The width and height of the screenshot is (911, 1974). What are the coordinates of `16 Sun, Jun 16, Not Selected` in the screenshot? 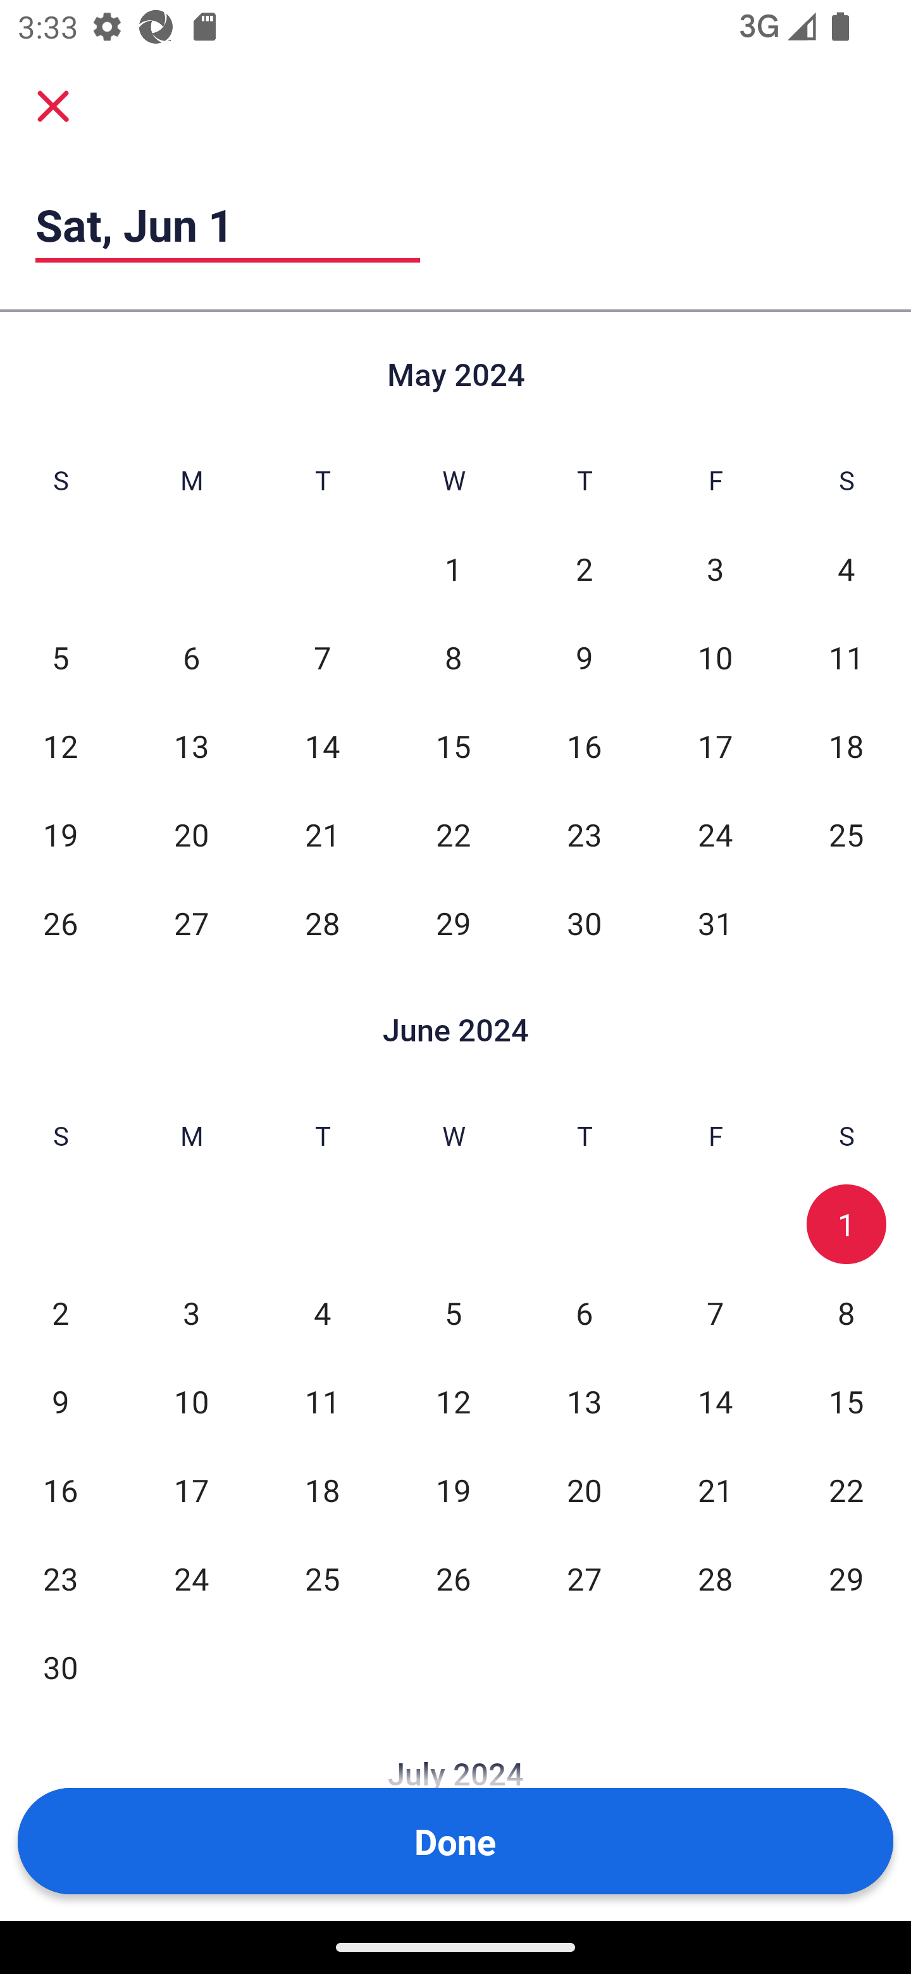 It's located at (60, 1489).